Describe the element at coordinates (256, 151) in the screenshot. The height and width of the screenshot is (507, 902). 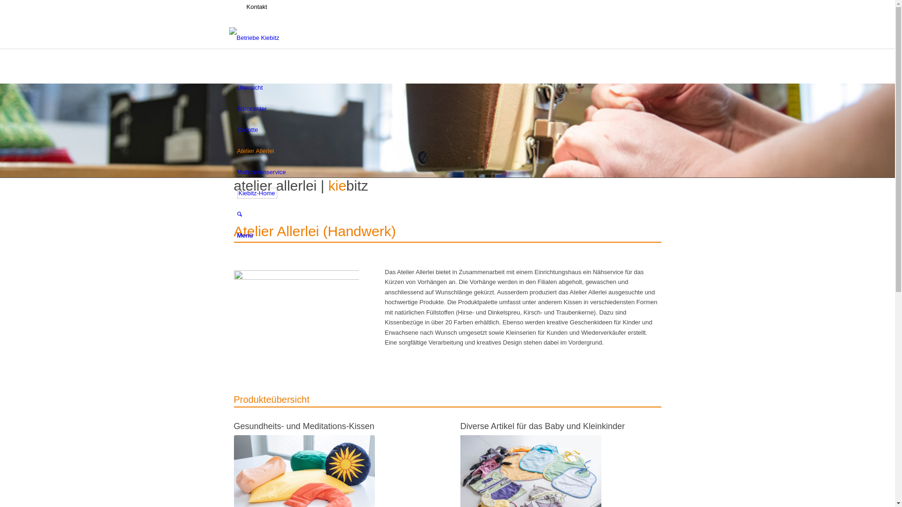
I see `Atelier Allerlei` at that location.